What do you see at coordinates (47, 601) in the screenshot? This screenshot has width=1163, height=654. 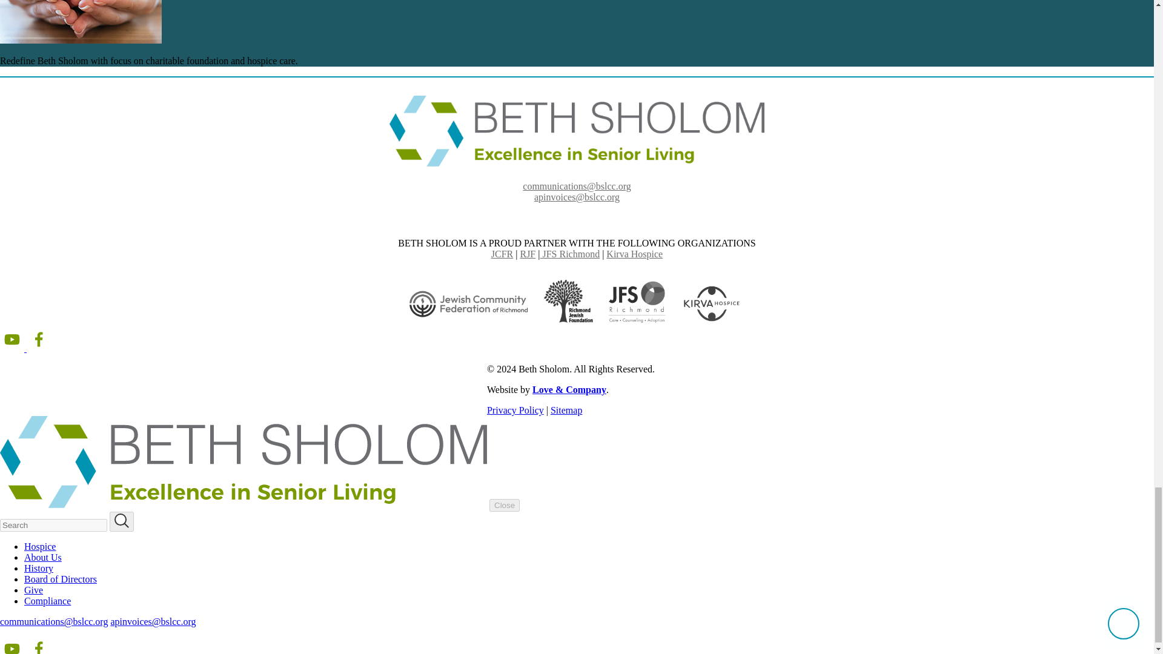 I see `Compliance` at bounding box center [47, 601].